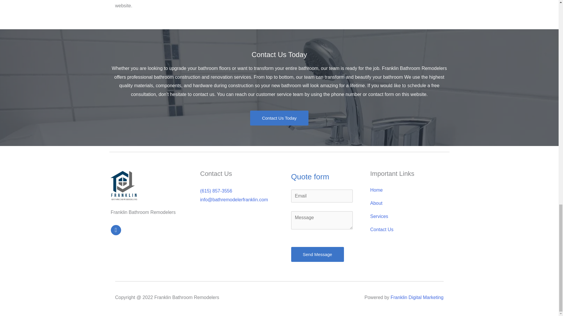  I want to click on Send Message, so click(317, 254).